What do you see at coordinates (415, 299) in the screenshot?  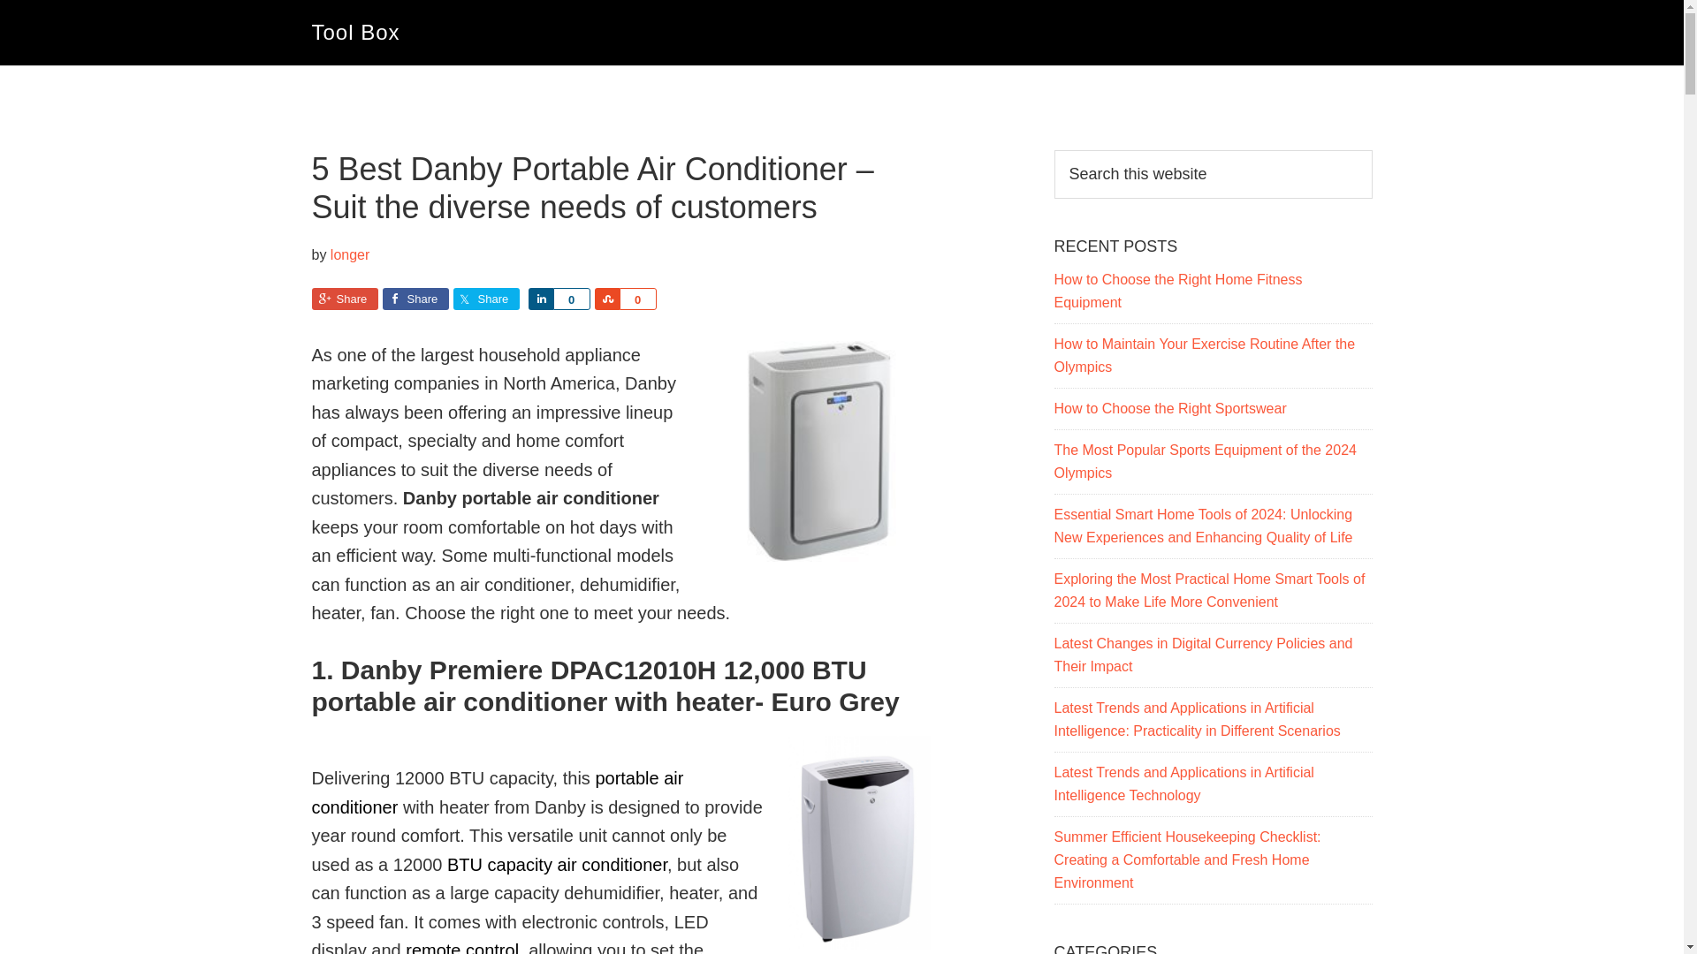 I see `Share` at bounding box center [415, 299].